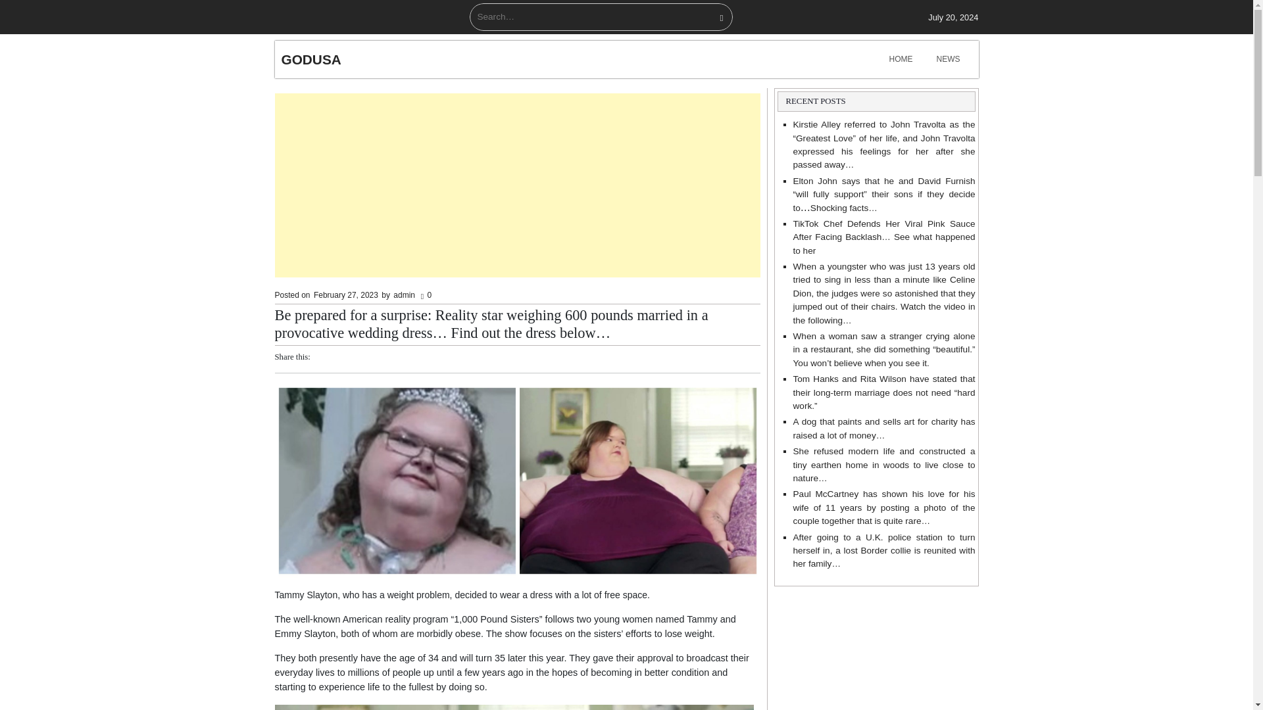 The image size is (1263, 710). I want to click on NEWS, so click(949, 59).